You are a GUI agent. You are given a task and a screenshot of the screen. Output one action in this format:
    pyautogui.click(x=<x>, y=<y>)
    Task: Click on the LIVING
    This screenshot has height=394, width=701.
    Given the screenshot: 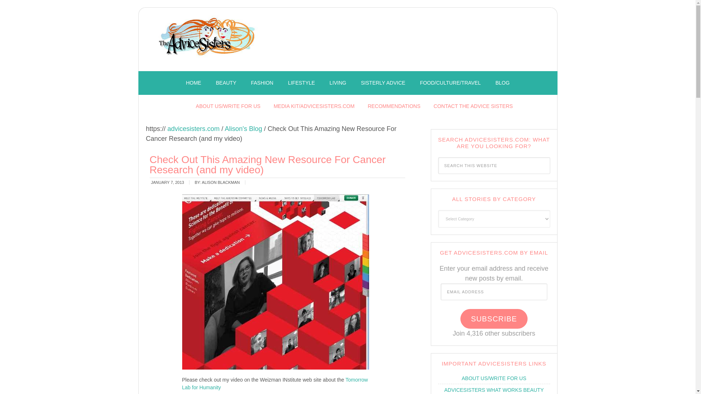 What is the action you would take?
    pyautogui.click(x=338, y=83)
    